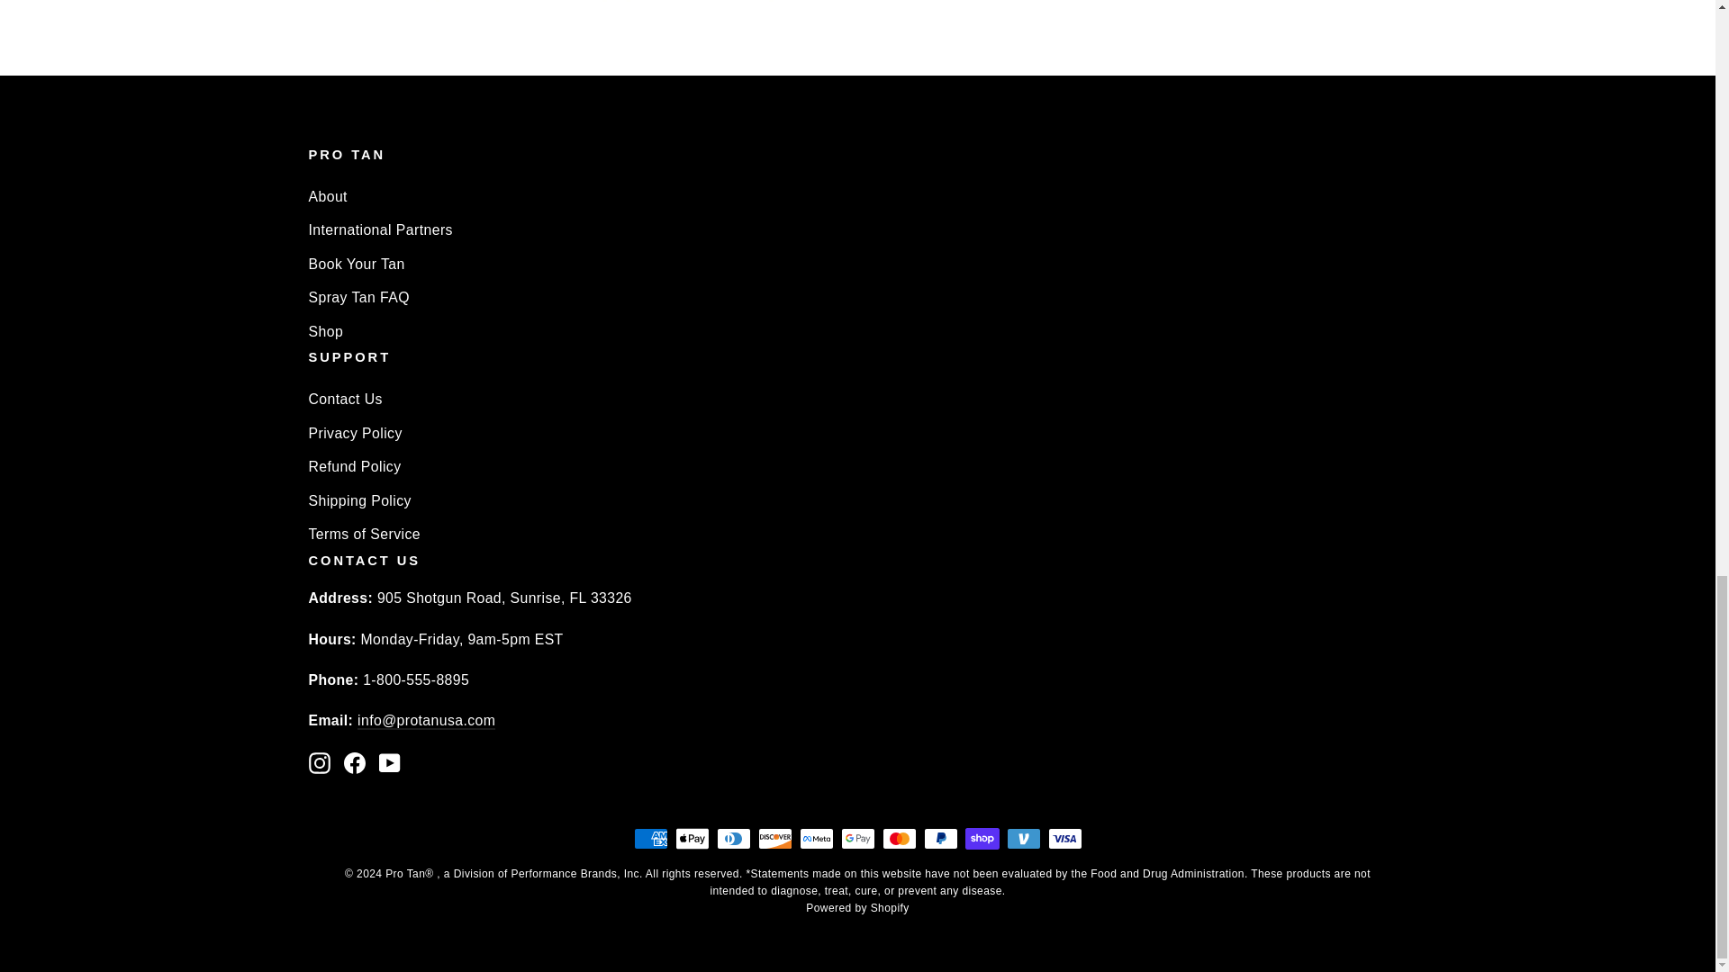 This screenshot has width=1729, height=972. Describe the element at coordinates (899, 839) in the screenshot. I see `Mastercard` at that location.